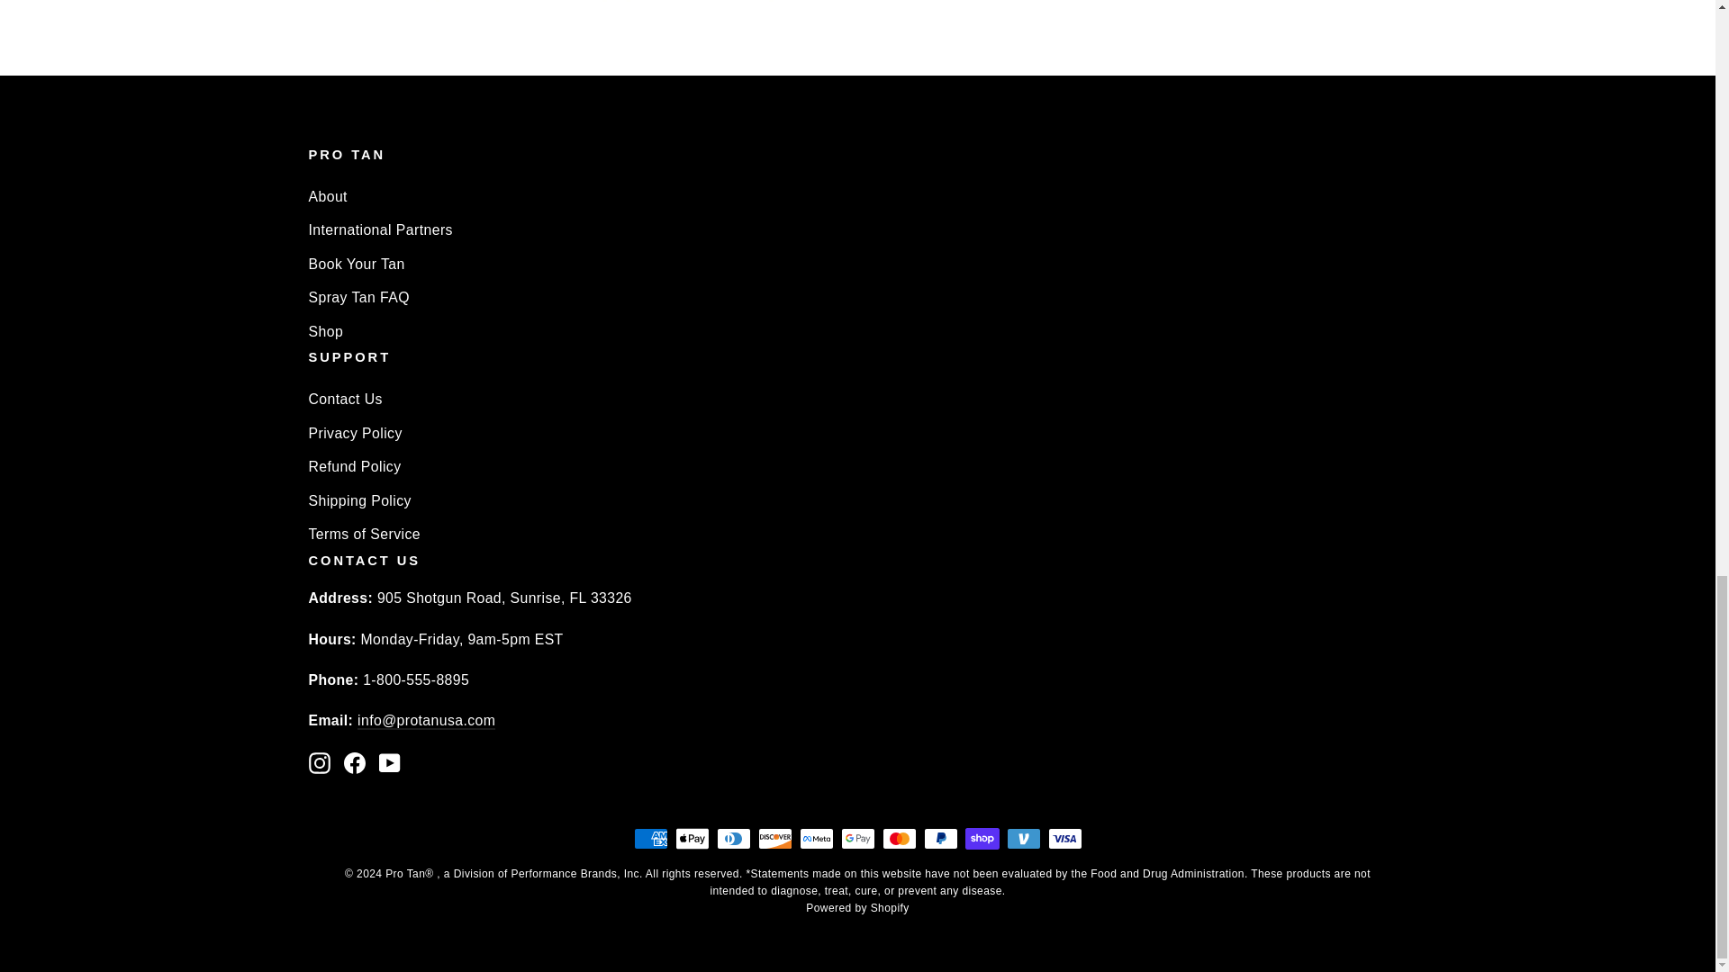 This screenshot has width=1729, height=972. Describe the element at coordinates (899, 839) in the screenshot. I see `Mastercard` at that location.